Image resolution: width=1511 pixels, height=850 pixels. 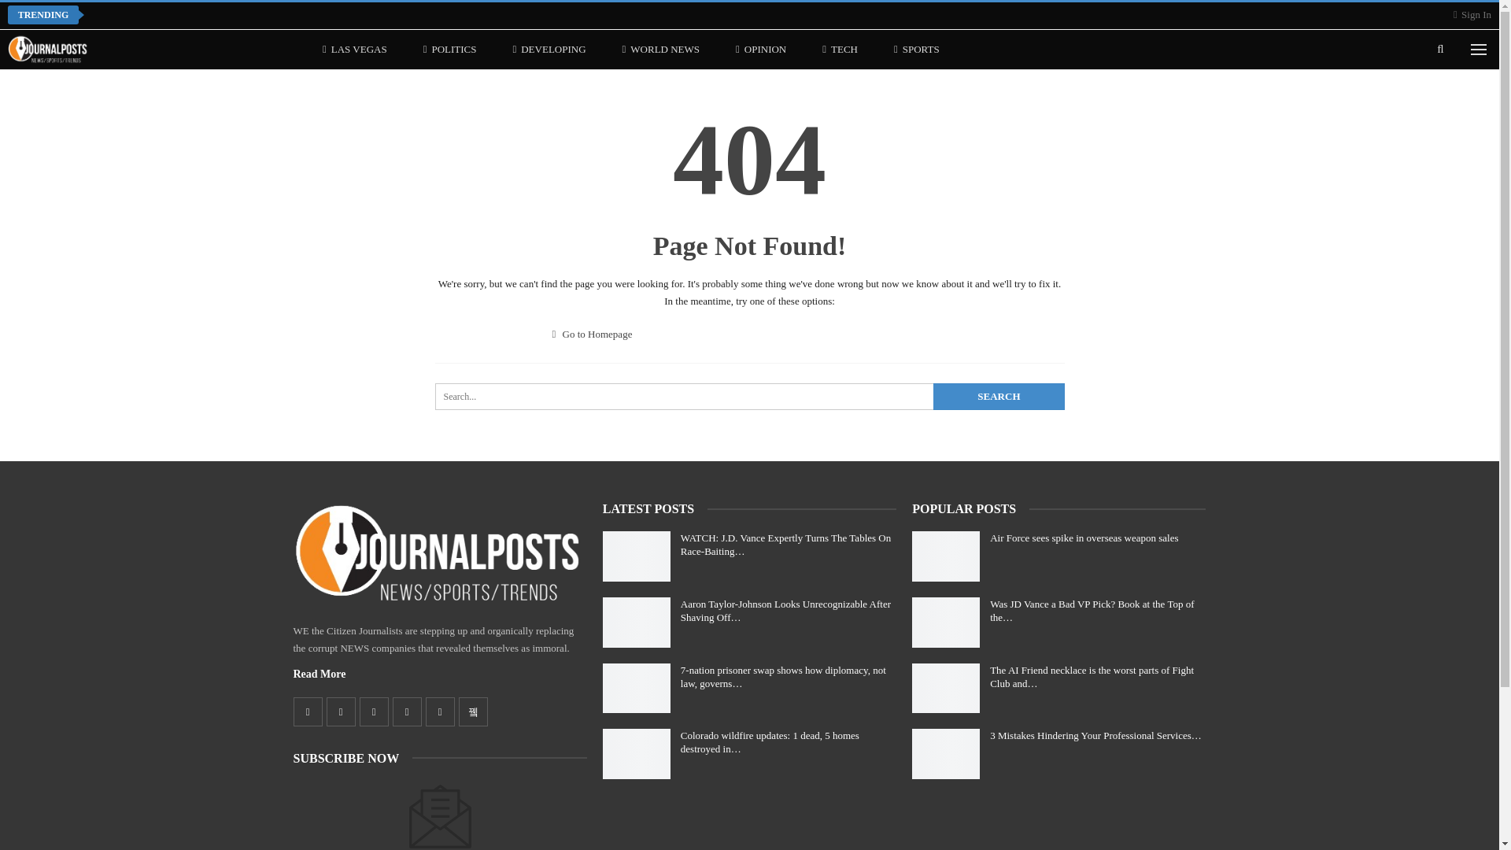 What do you see at coordinates (548, 49) in the screenshot?
I see `DEVELOPING` at bounding box center [548, 49].